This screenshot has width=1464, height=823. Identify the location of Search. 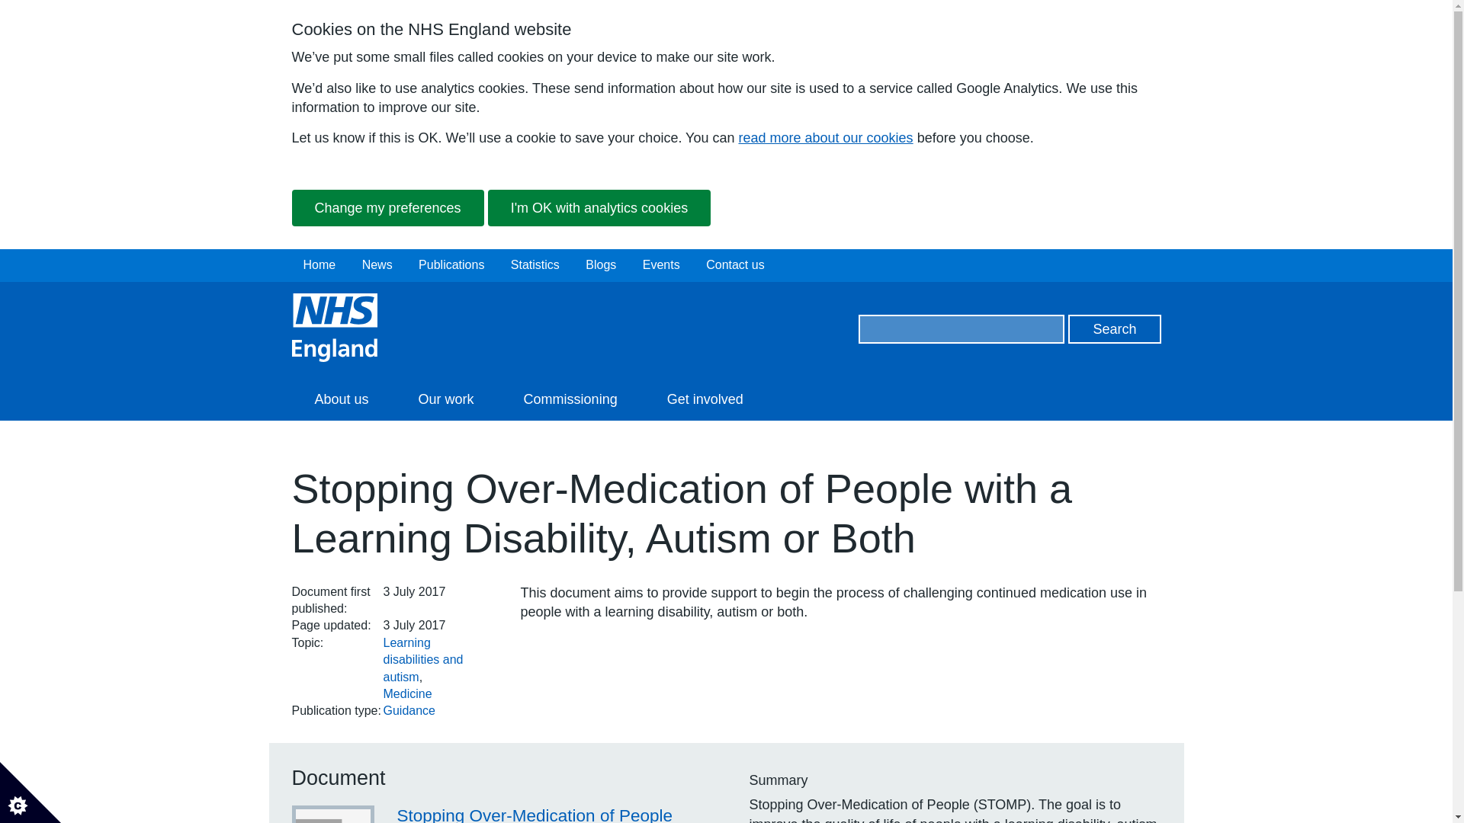
(1115, 329).